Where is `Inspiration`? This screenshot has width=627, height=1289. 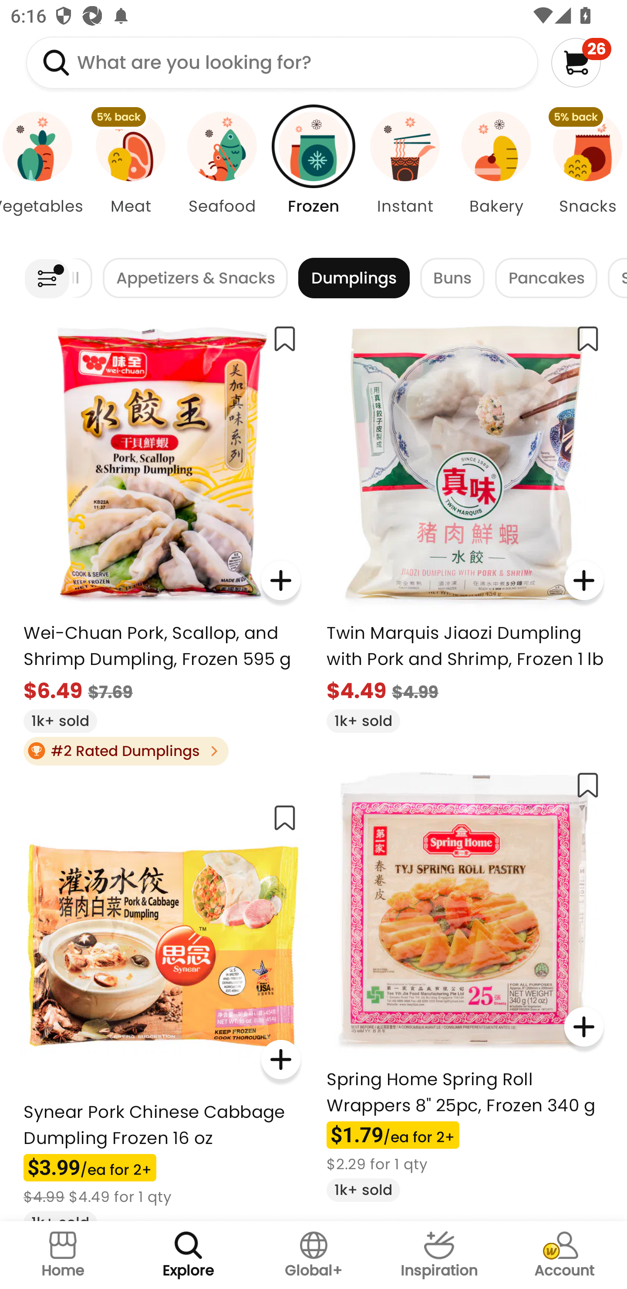 Inspiration is located at coordinates (439, 1255).